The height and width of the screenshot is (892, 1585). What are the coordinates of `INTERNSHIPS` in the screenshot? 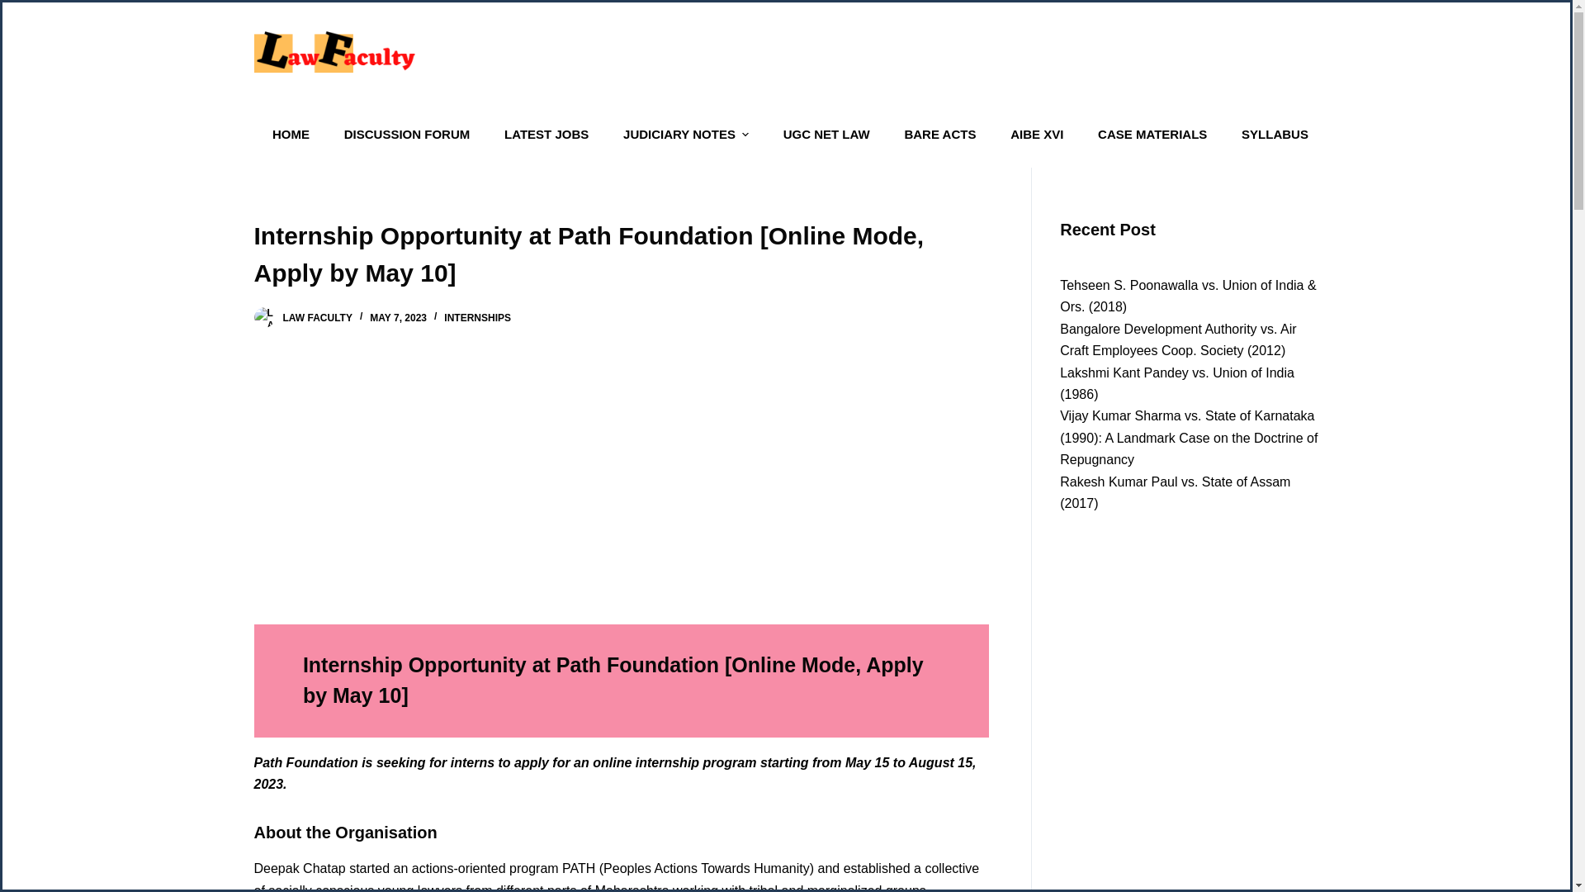 It's located at (477, 318).